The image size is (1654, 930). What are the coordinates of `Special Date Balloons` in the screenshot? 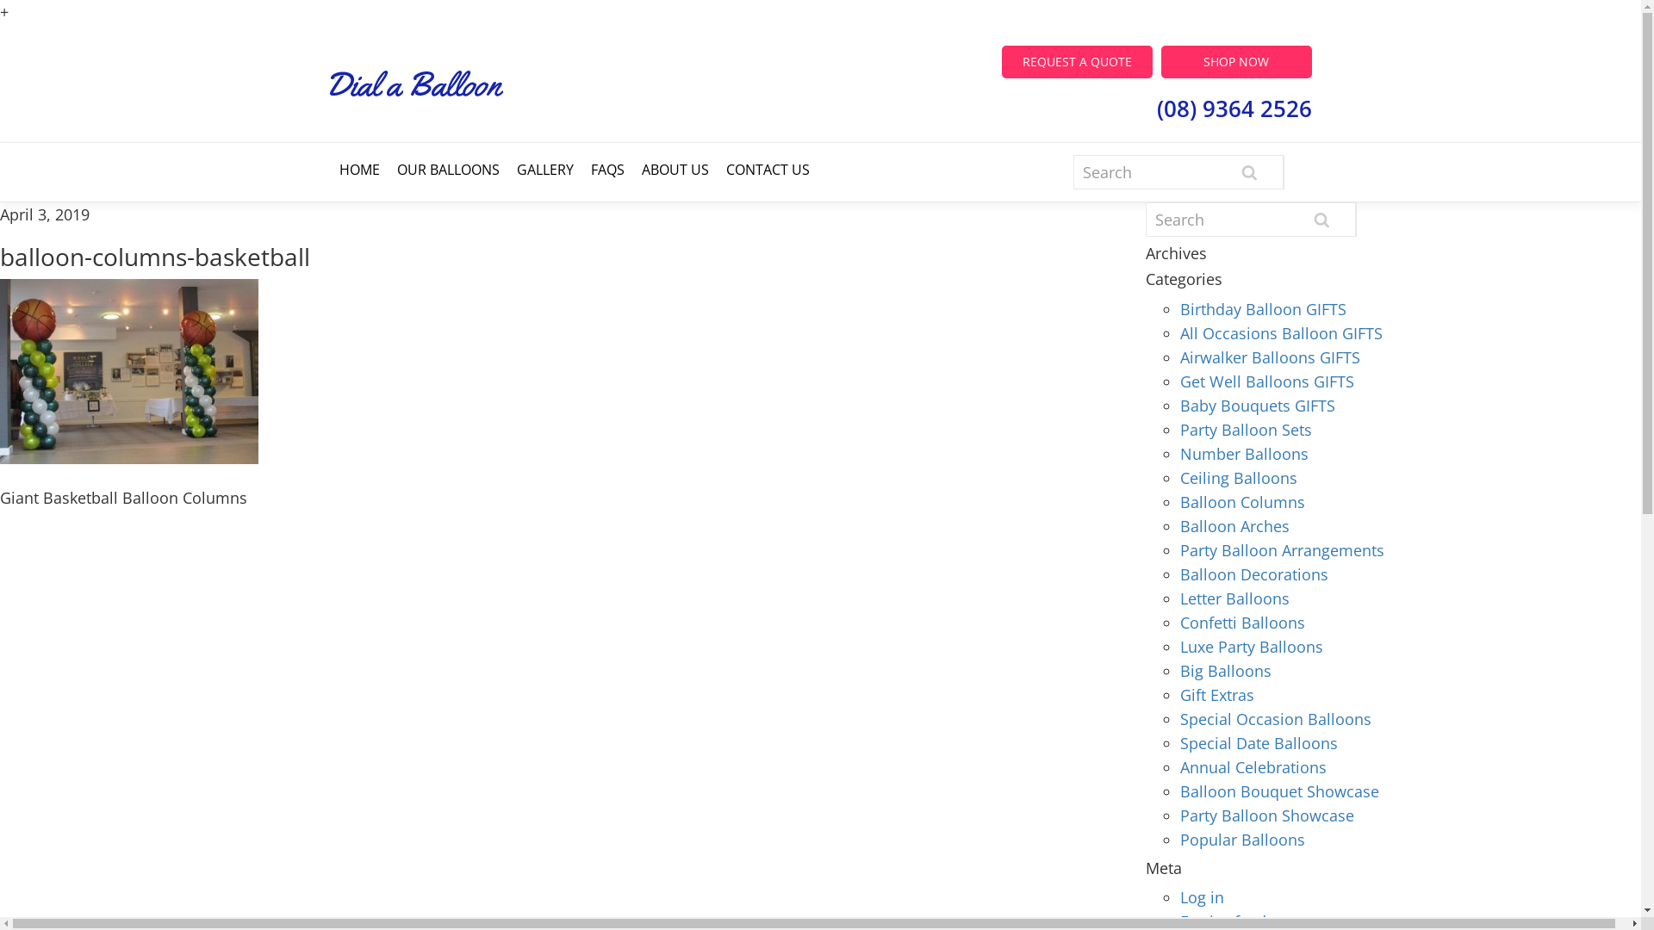 It's located at (1259, 743).